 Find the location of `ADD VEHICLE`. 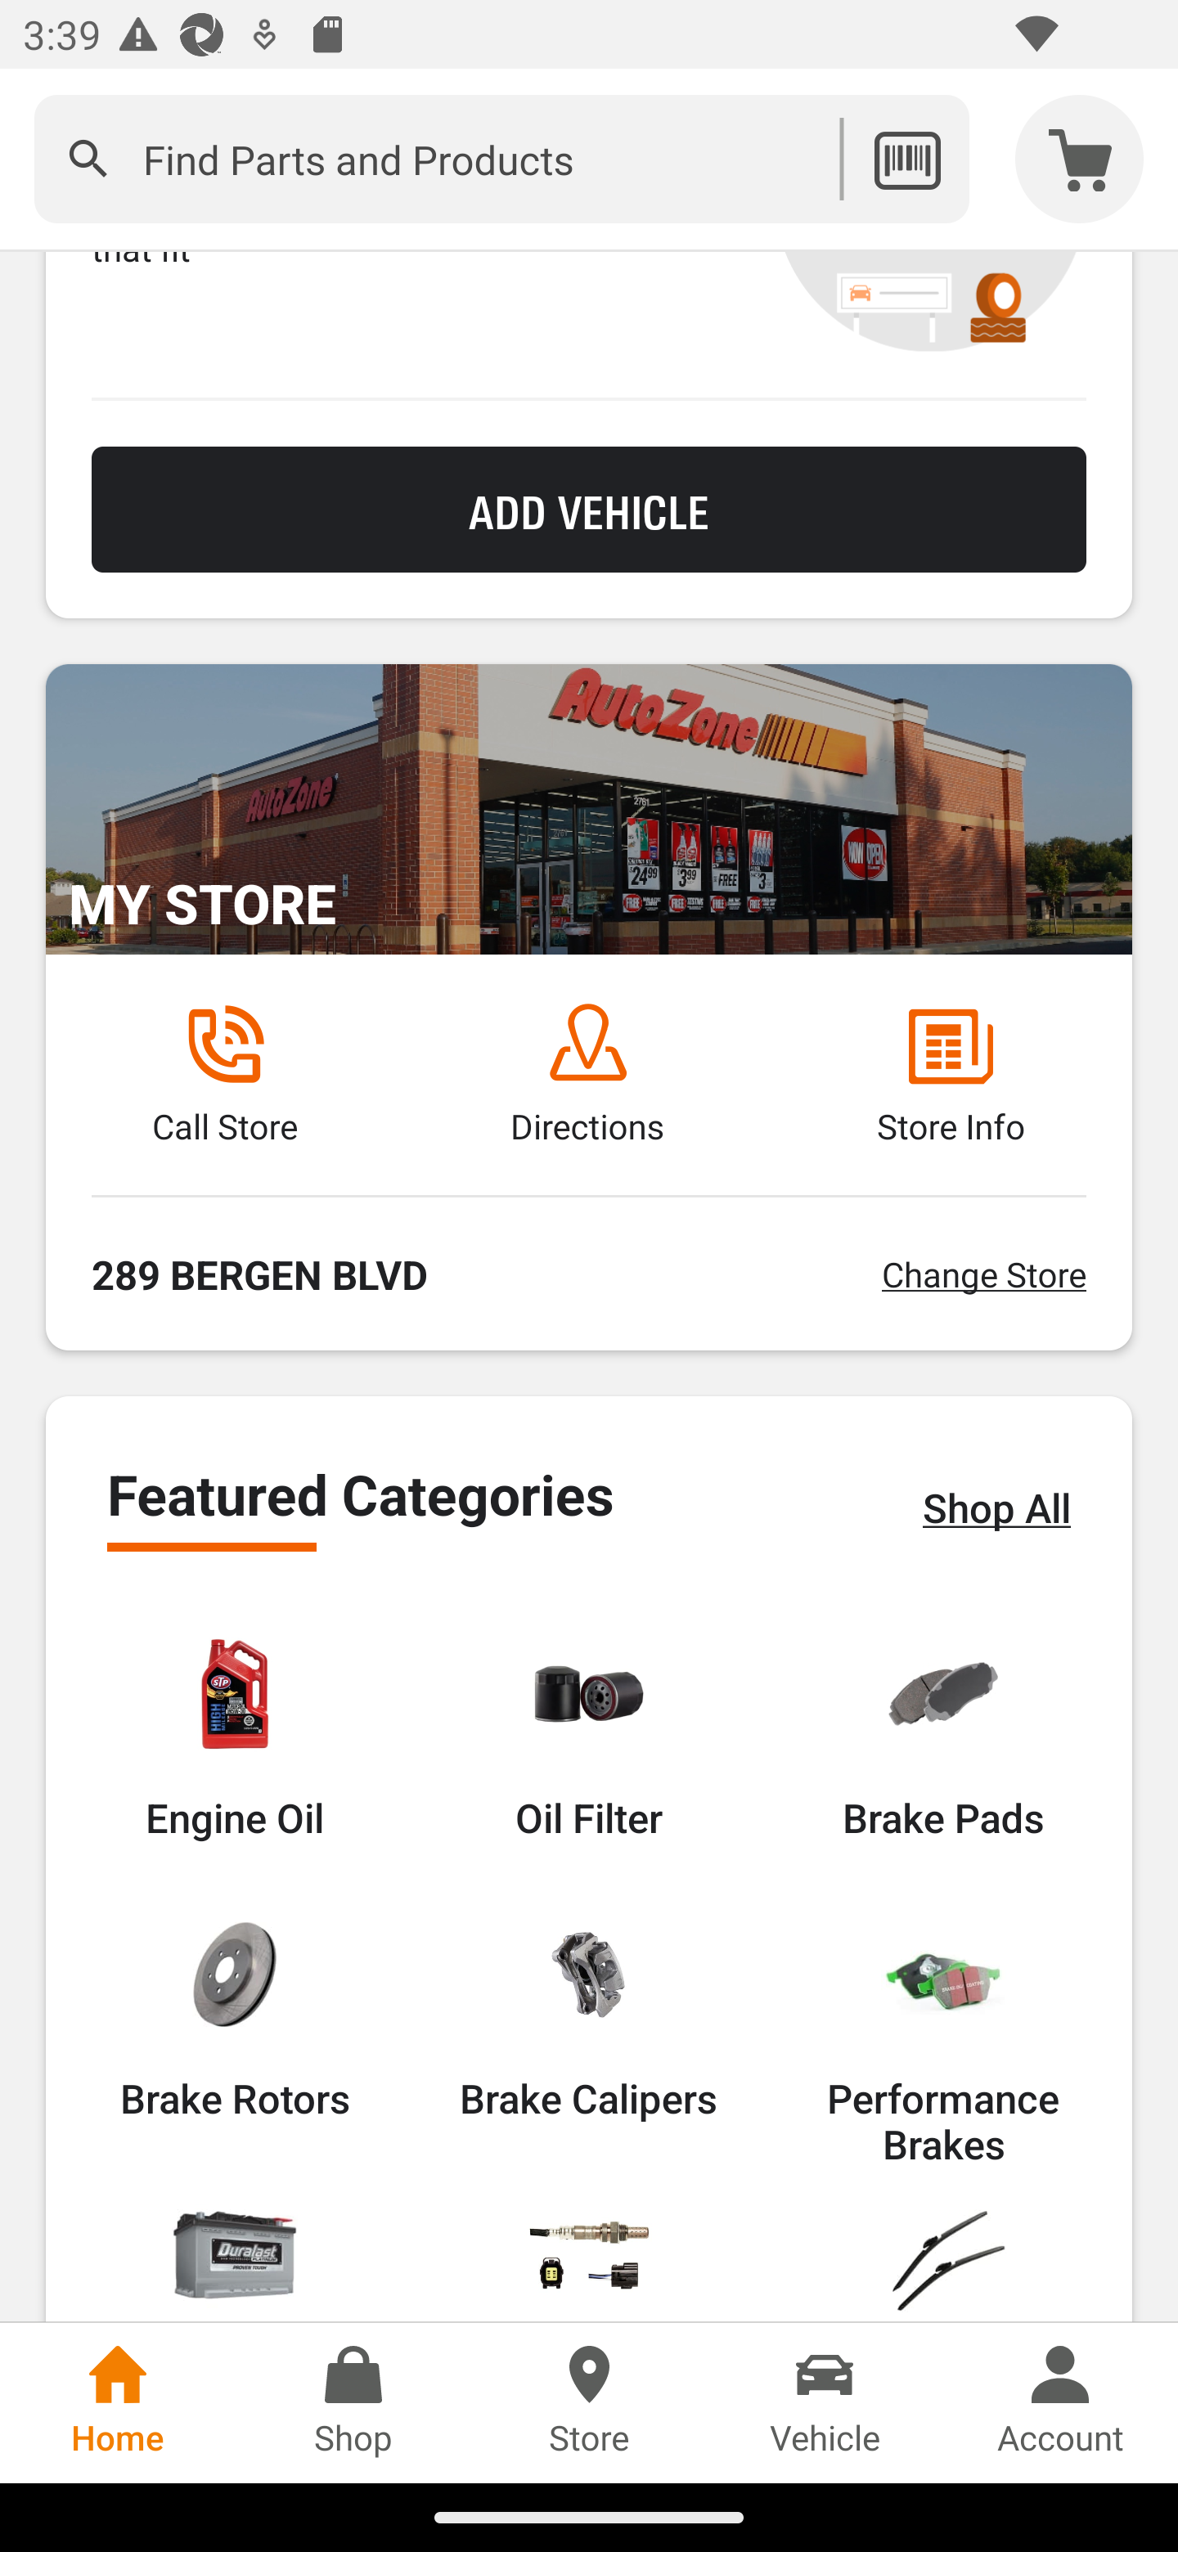

ADD VEHICLE is located at coordinates (589, 509).